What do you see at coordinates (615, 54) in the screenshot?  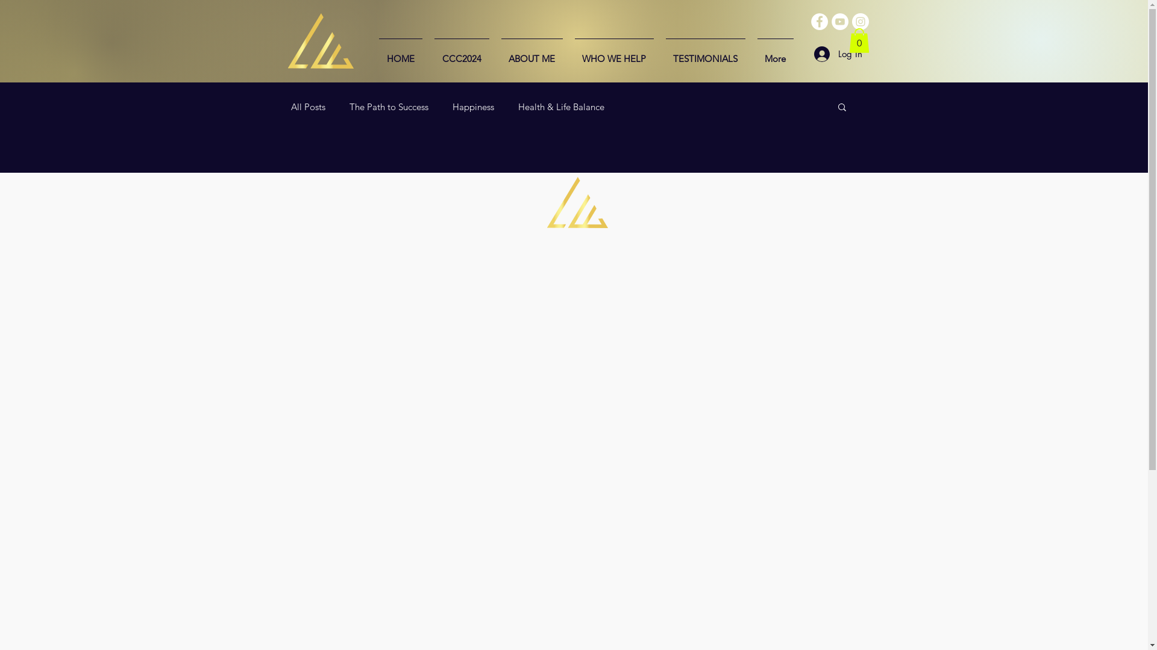 I see `WHO WE HELP` at bounding box center [615, 54].